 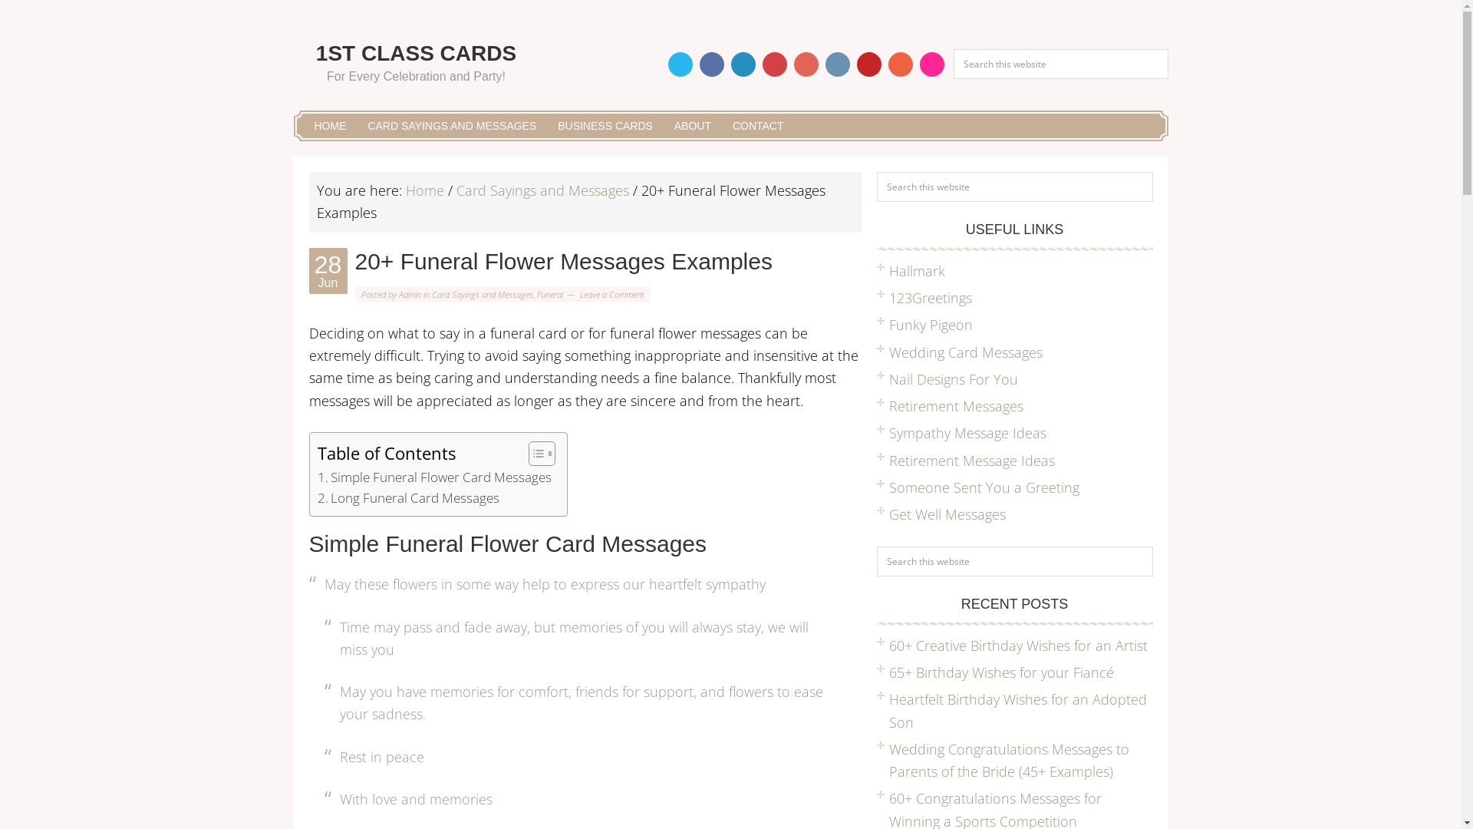 I want to click on Admin, so click(x=410, y=295).